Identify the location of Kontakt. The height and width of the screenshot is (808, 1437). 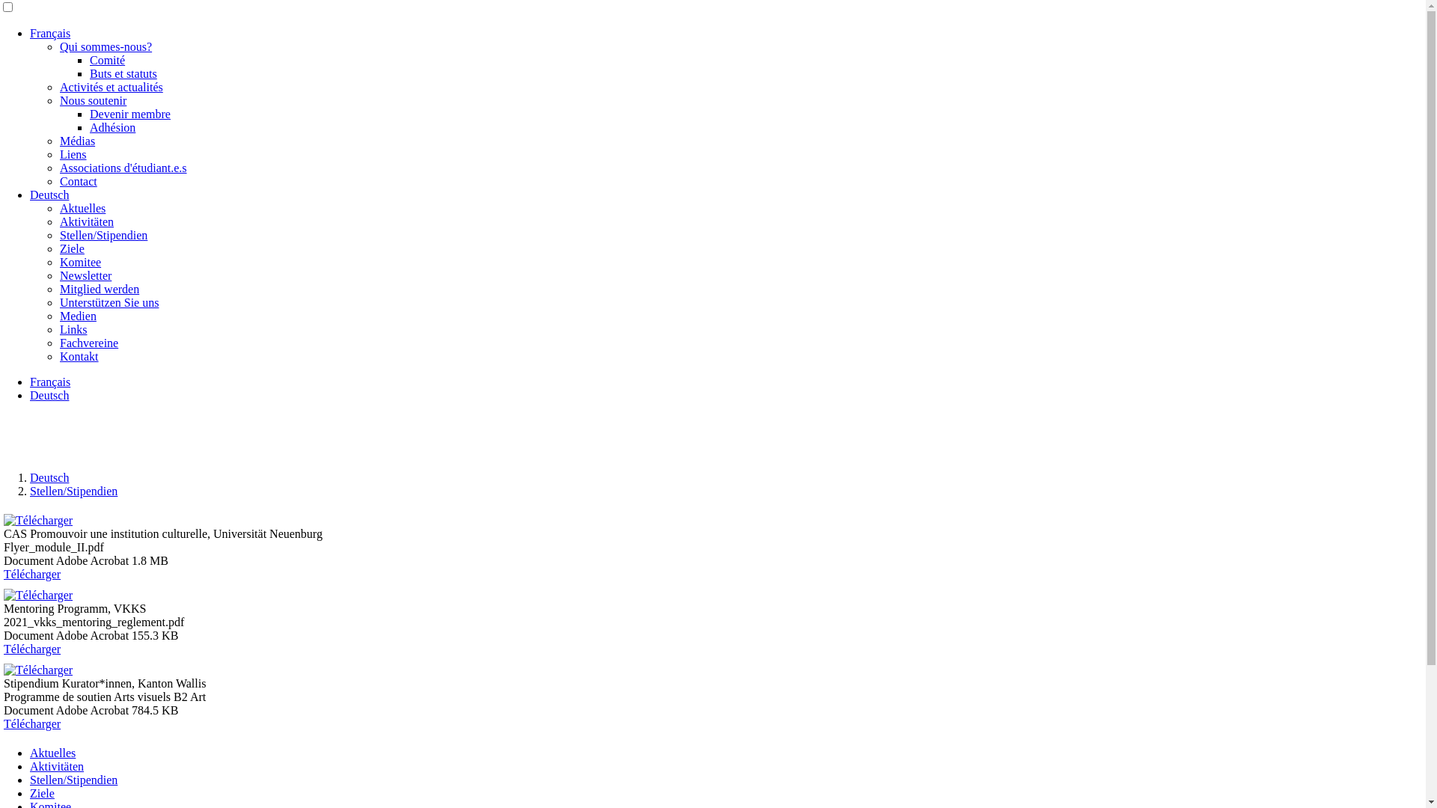
(79, 356).